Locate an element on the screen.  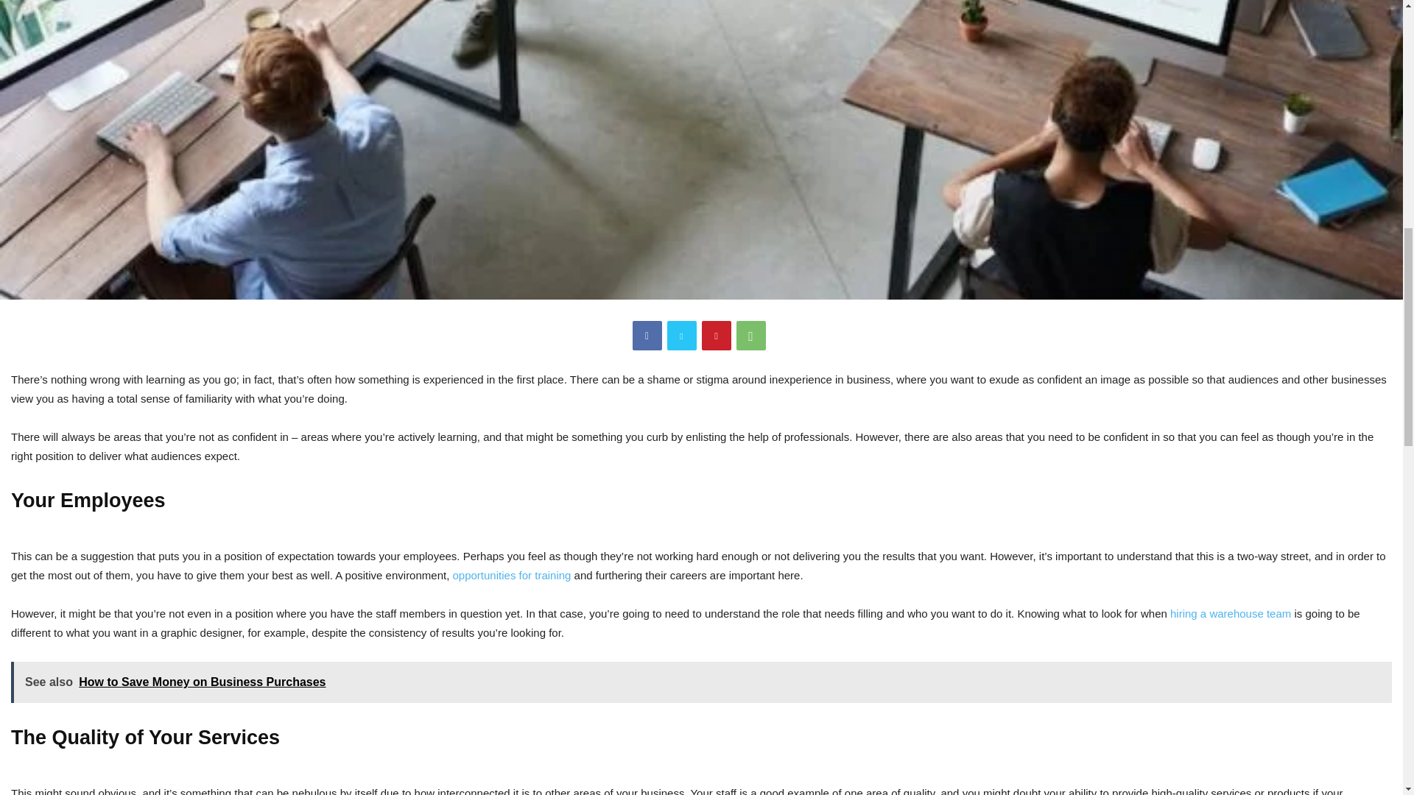
WhatsApp is located at coordinates (751, 336).